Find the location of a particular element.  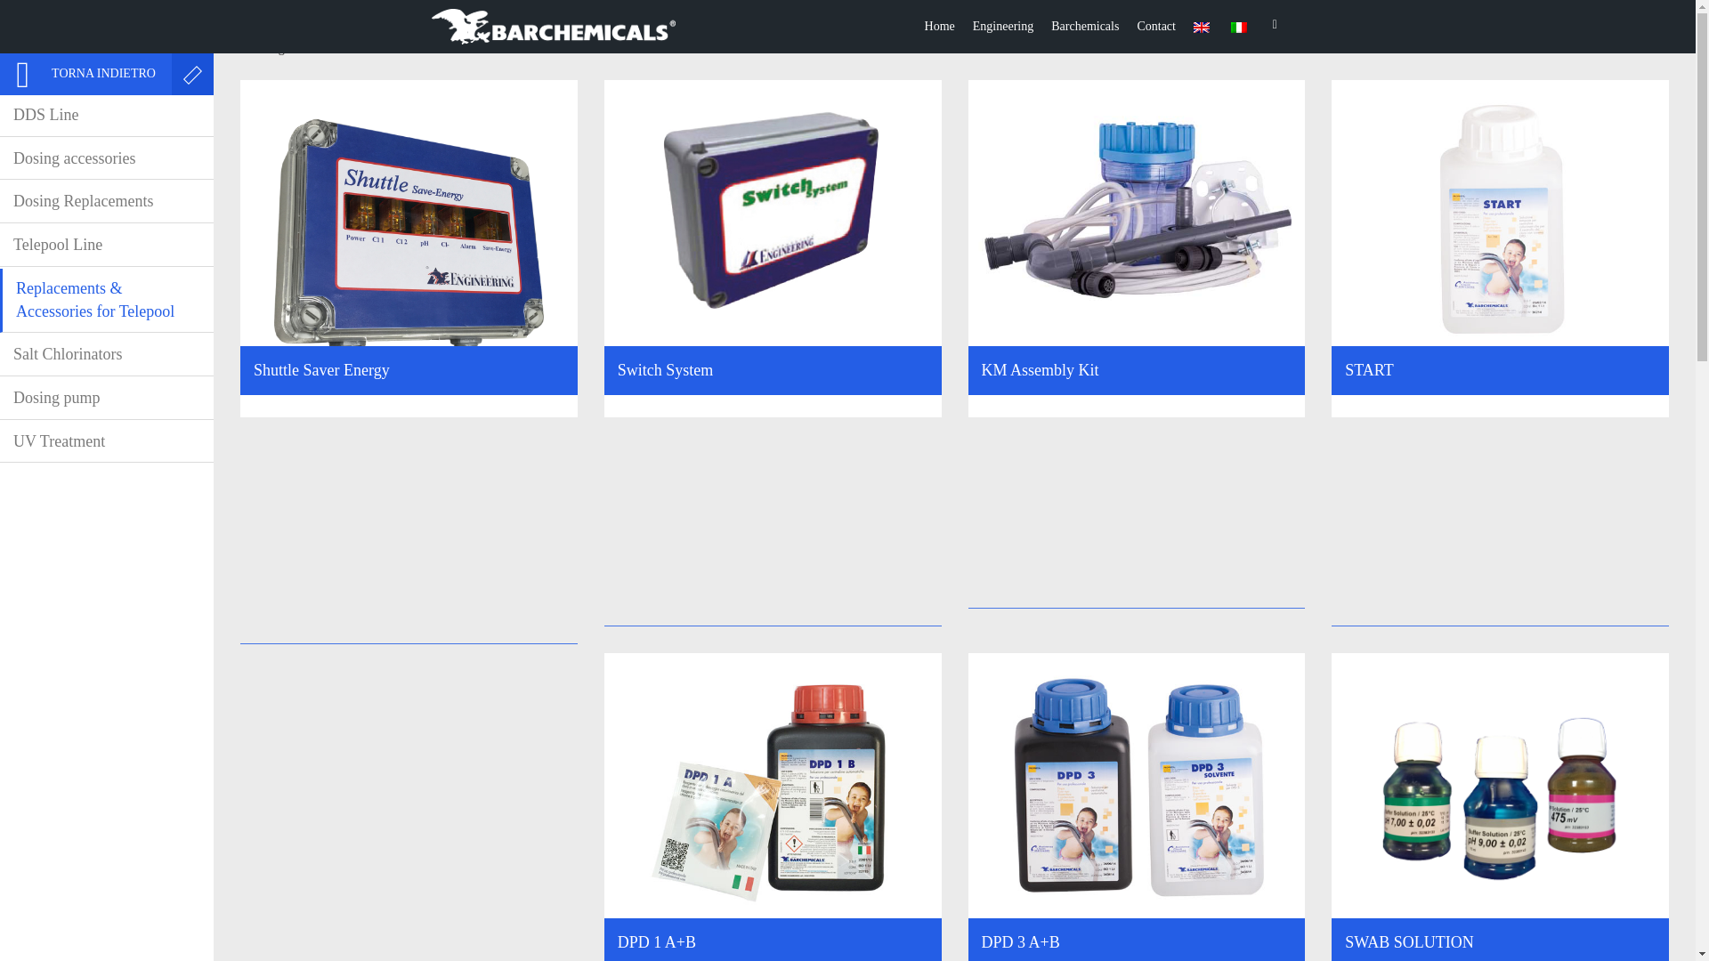

Barchemicals is located at coordinates (1084, 27).